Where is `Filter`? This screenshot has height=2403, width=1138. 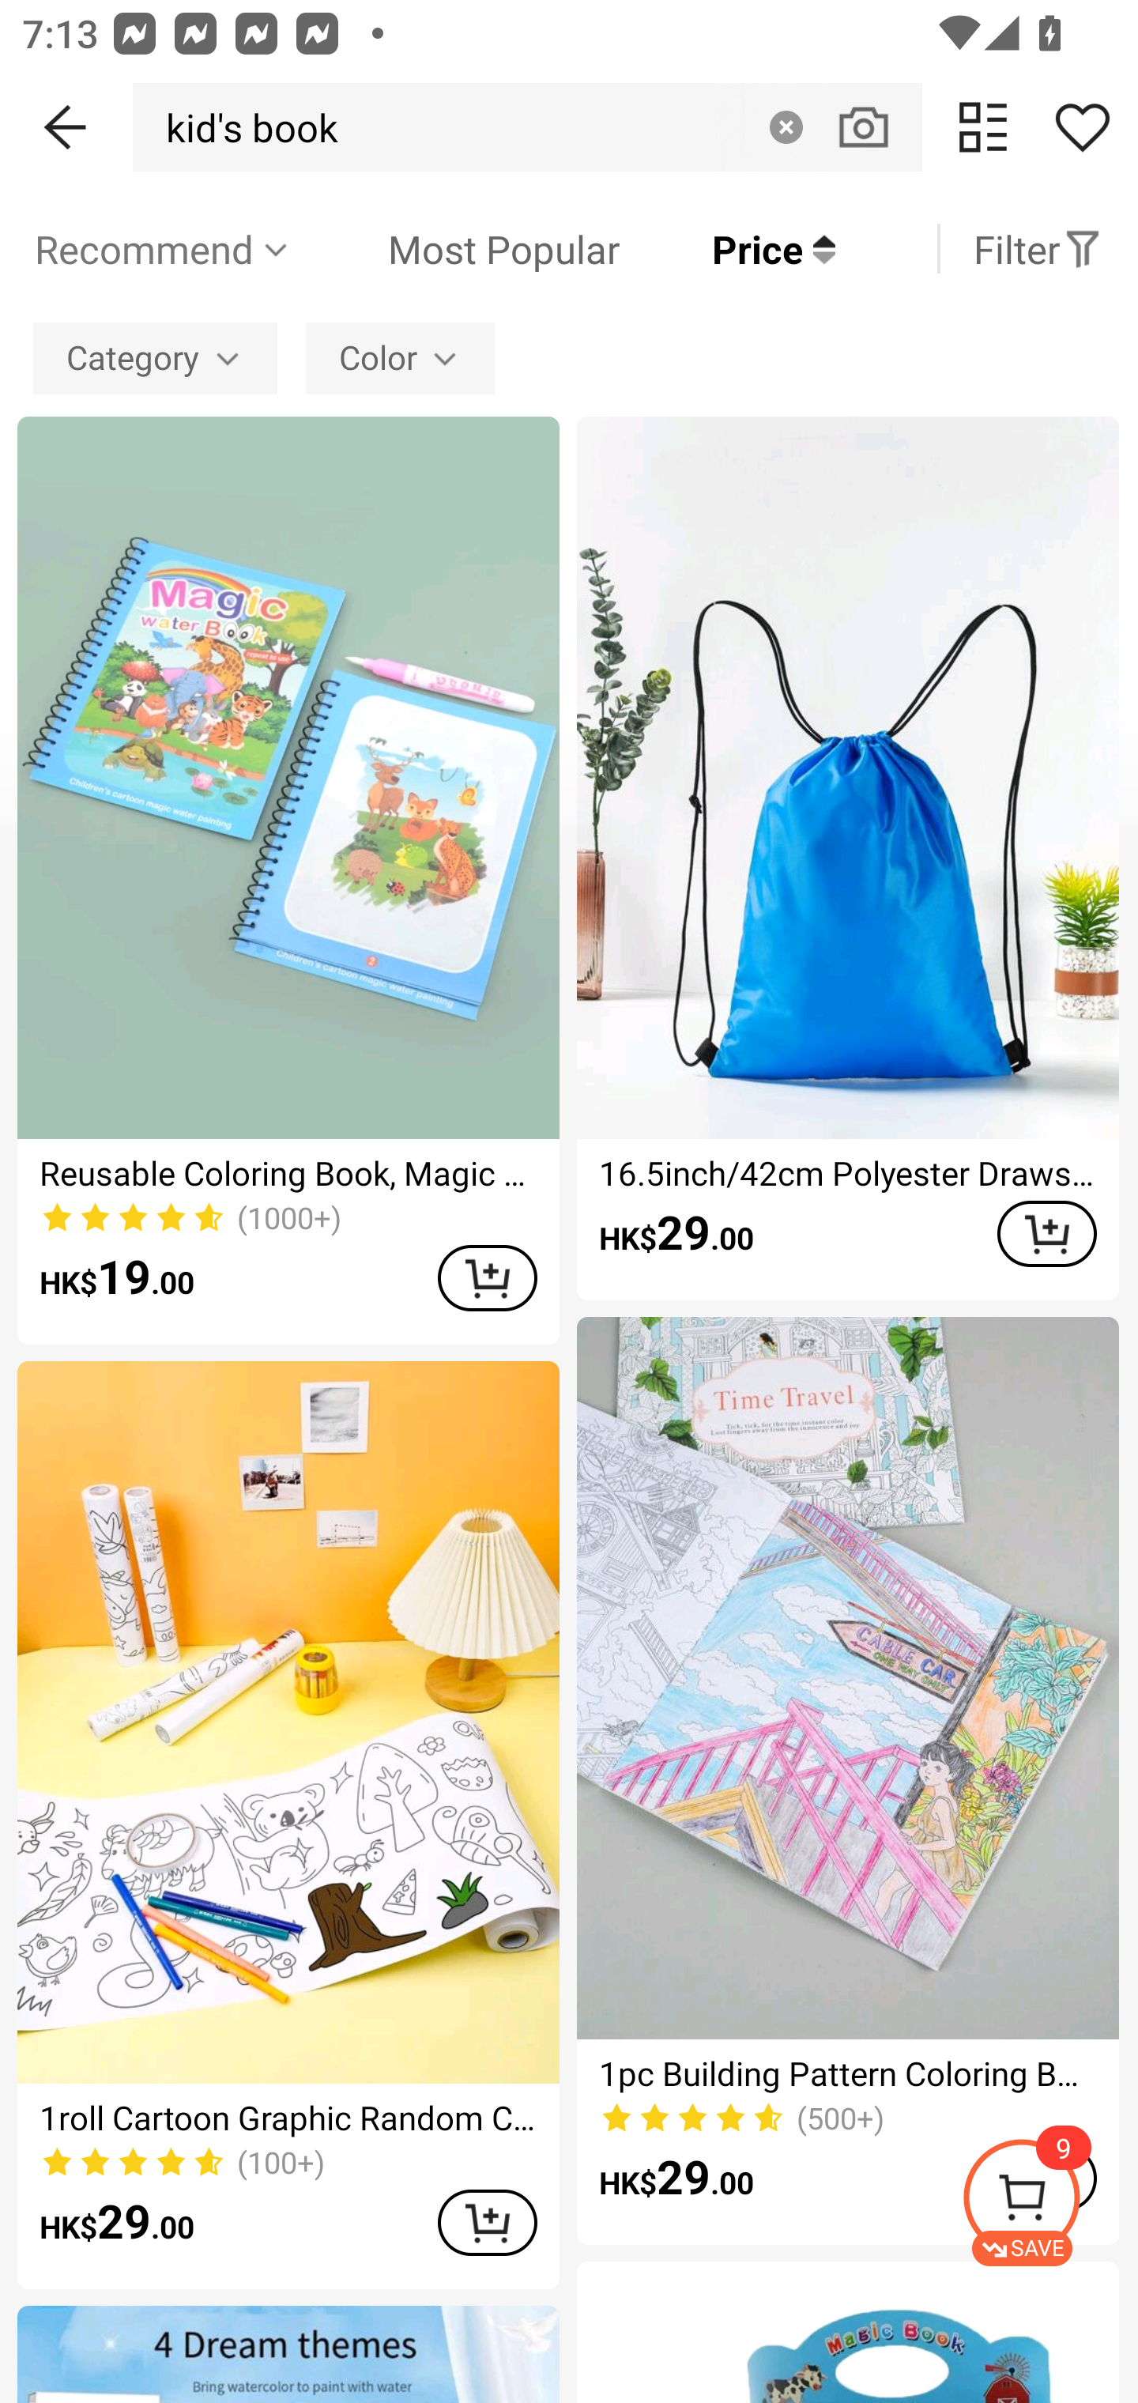
Filter is located at coordinates (1038, 248).